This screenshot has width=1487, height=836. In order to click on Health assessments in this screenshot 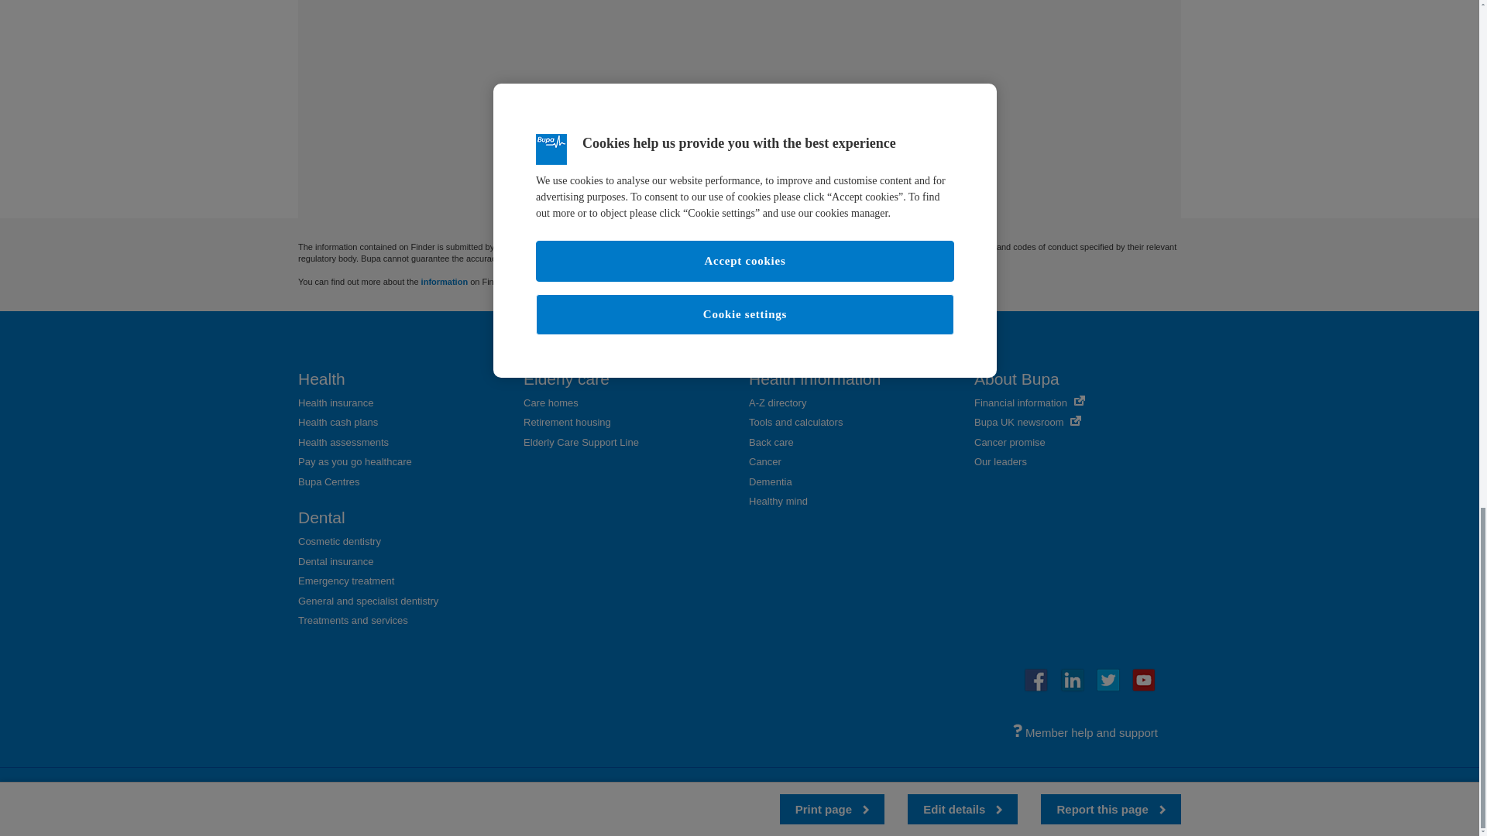, I will do `click(343, 441)`.